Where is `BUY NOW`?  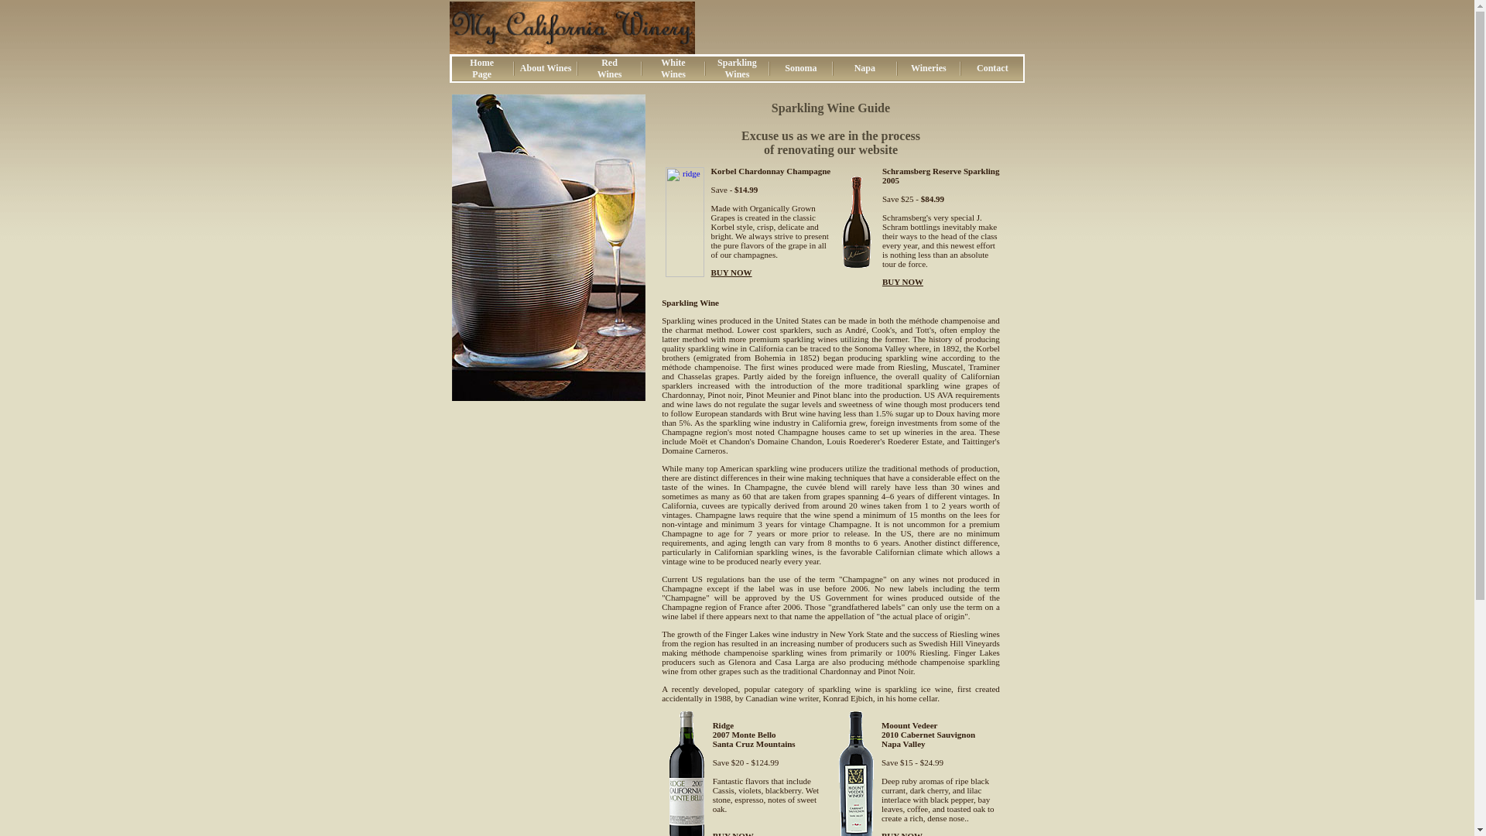
BUY NOW is located at coordinates (733, 833).